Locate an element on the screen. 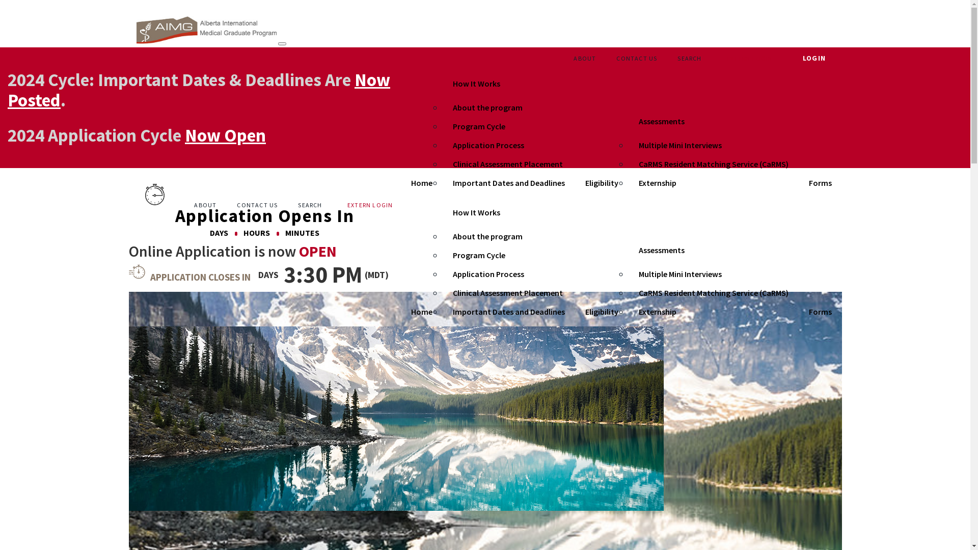  CaRMS Resident Matching Service (CaRMS) is located at coordinates (714, 293).